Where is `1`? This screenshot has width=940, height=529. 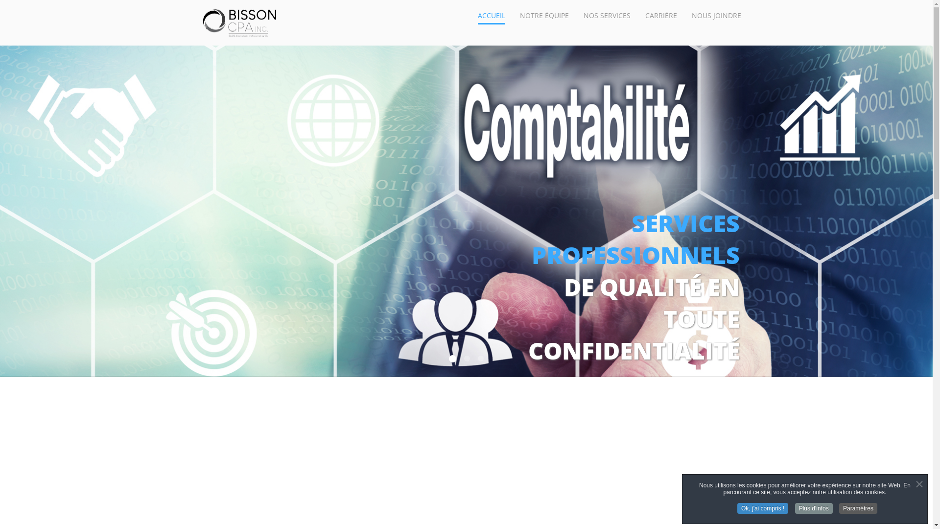 1 is located at coordinates (441, 184).